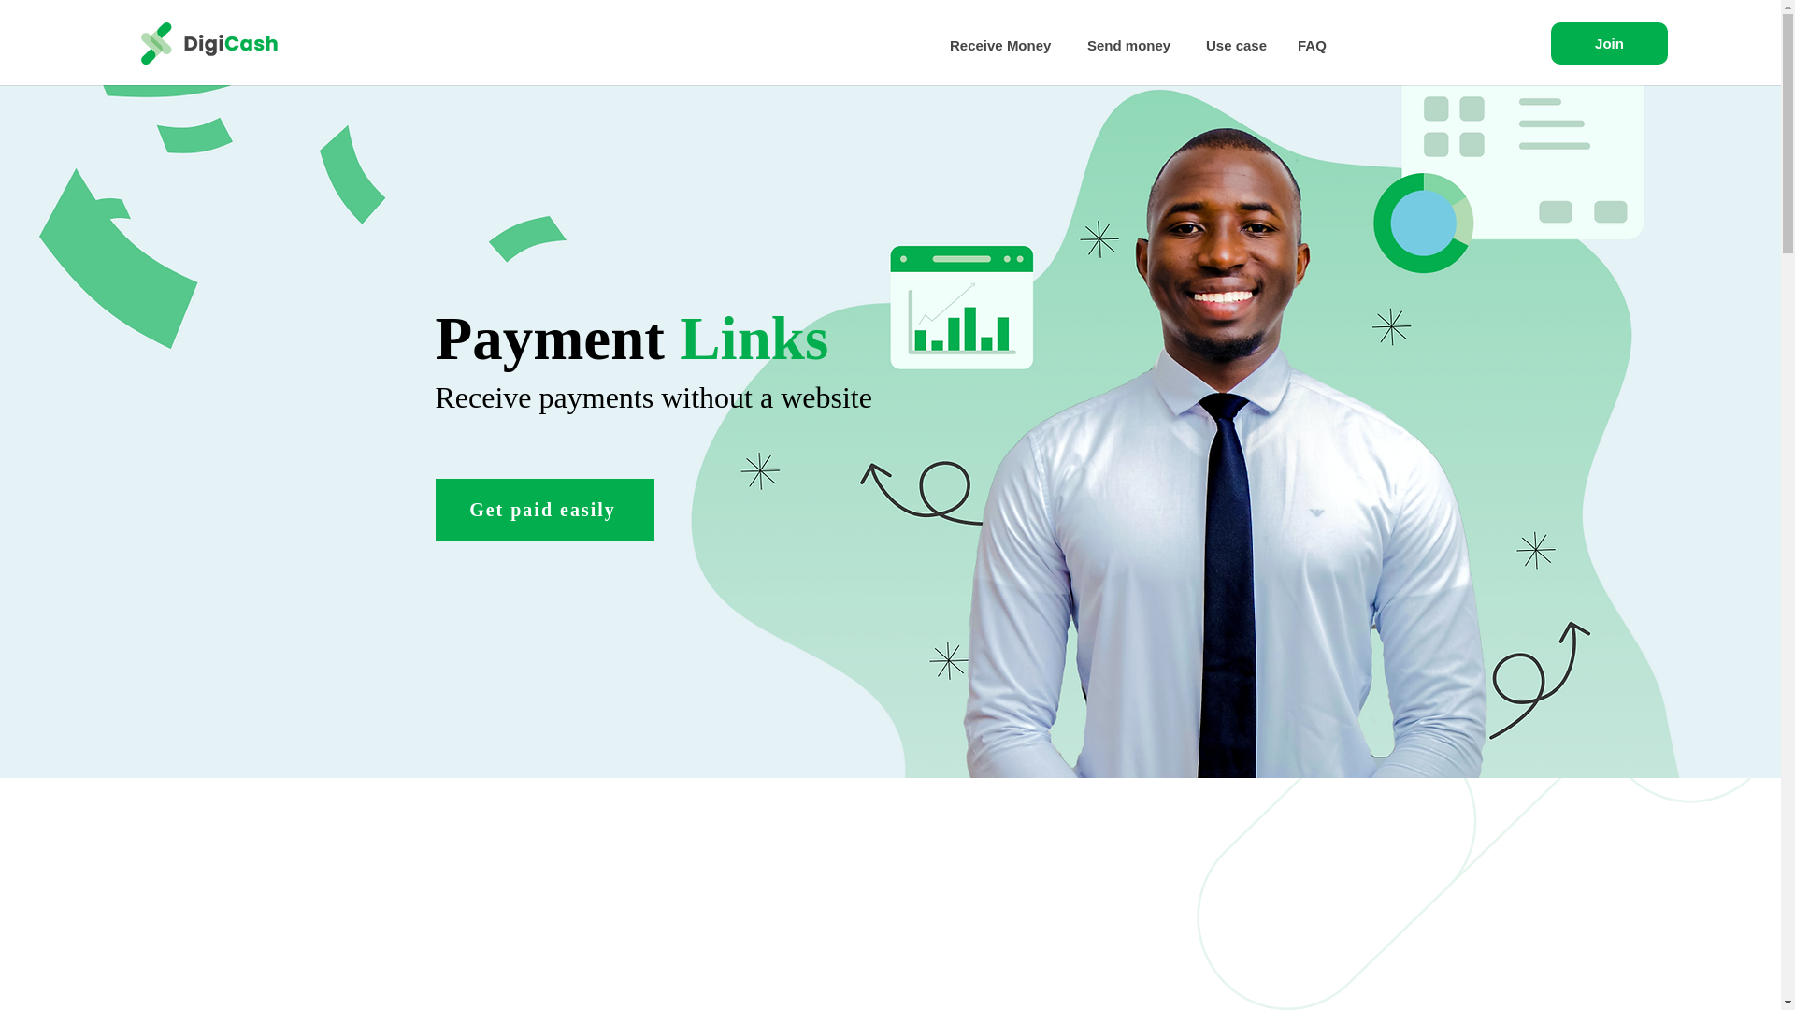  What do you see at coordinates (1237, 45) in the screenshot?
I see `Use case` at bounding box center [1237, 45].